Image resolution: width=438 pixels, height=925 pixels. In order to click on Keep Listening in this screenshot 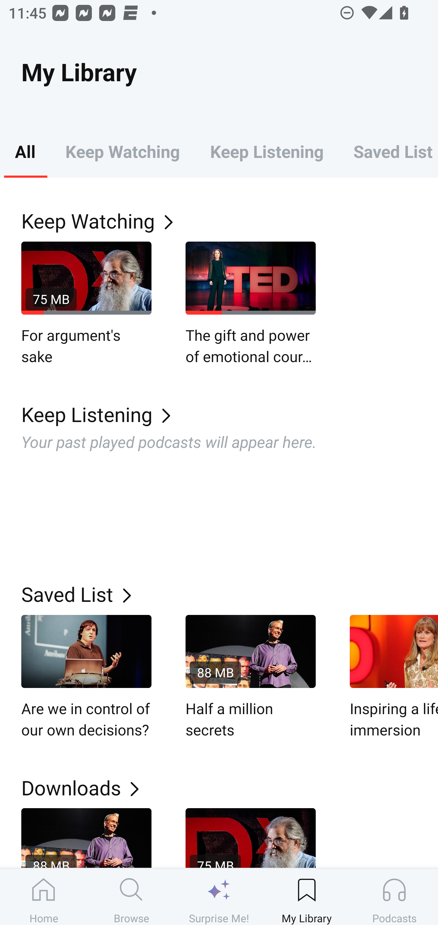, I will do `click(230, 414)`.